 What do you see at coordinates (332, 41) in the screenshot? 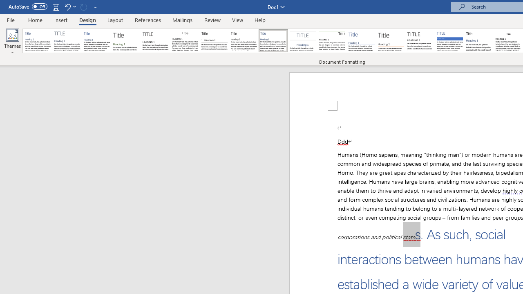
I see `Lines (Distinctive)` at bounding box center [332, 41].